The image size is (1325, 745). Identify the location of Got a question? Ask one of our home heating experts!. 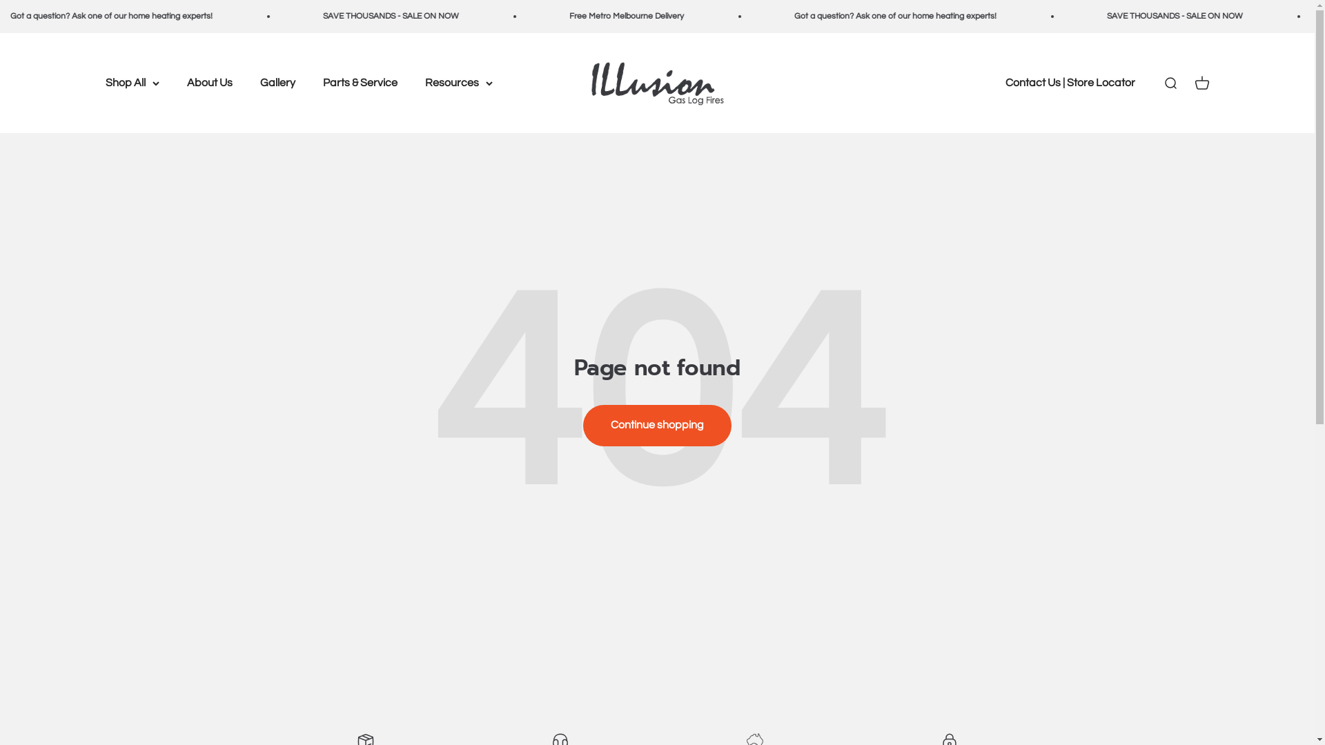
(211, 17).